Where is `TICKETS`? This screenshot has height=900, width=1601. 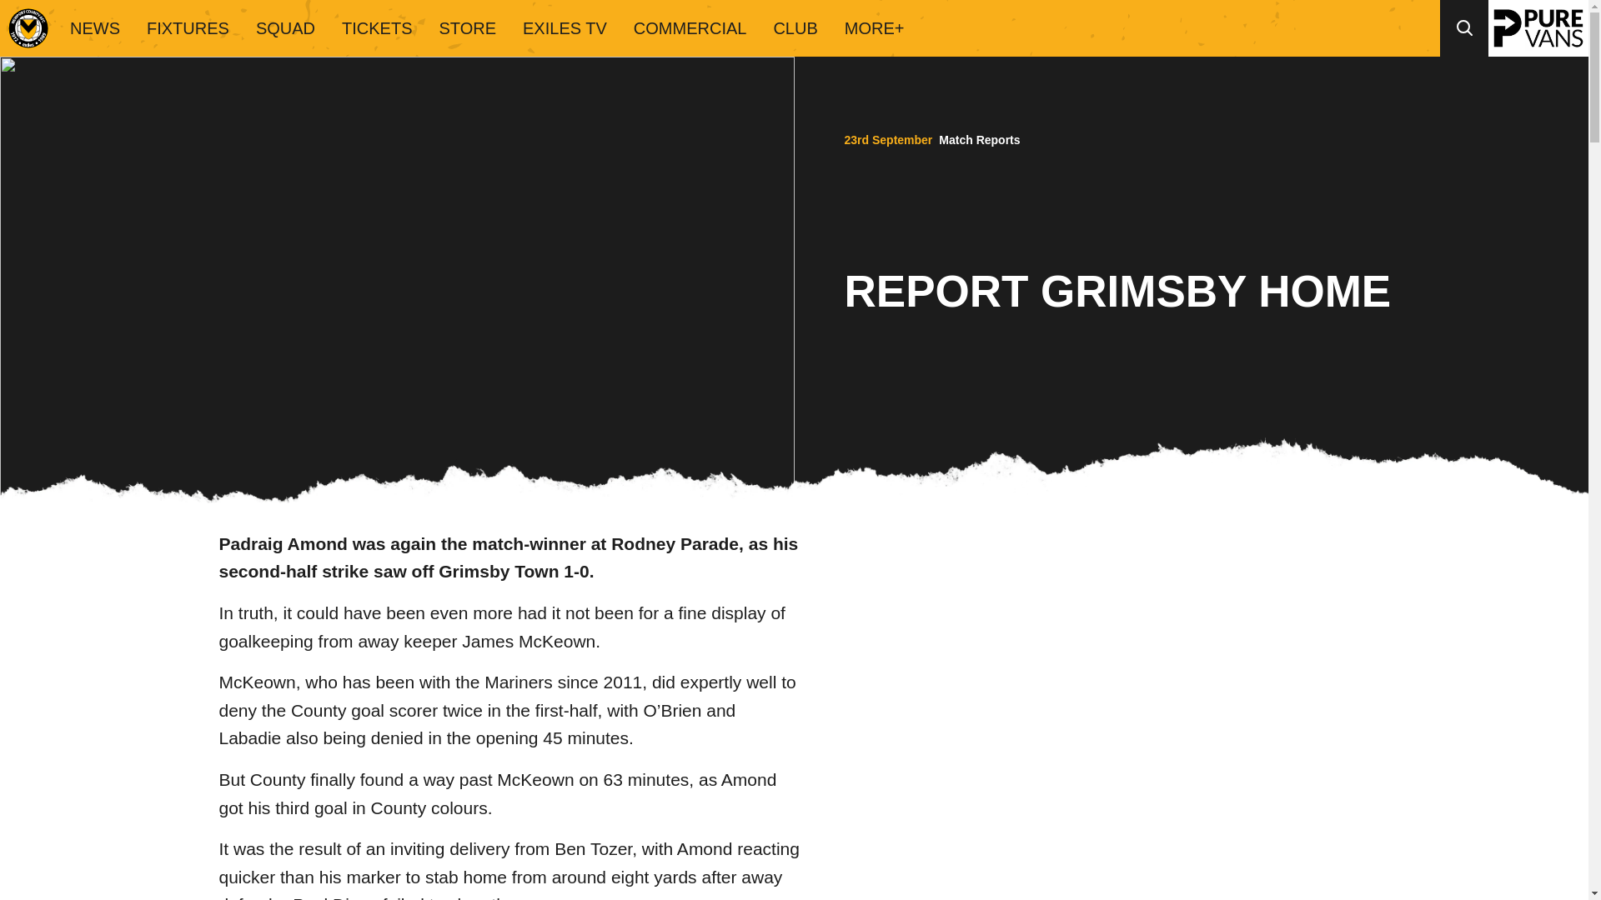 TICKETS is located at coordinates (377, 28).